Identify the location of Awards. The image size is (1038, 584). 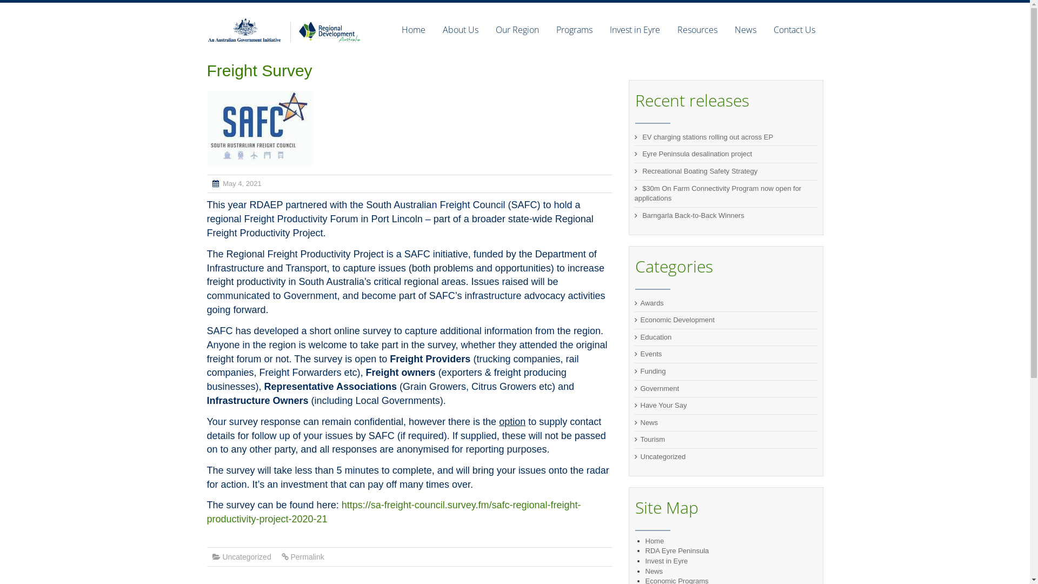
(652, 303).